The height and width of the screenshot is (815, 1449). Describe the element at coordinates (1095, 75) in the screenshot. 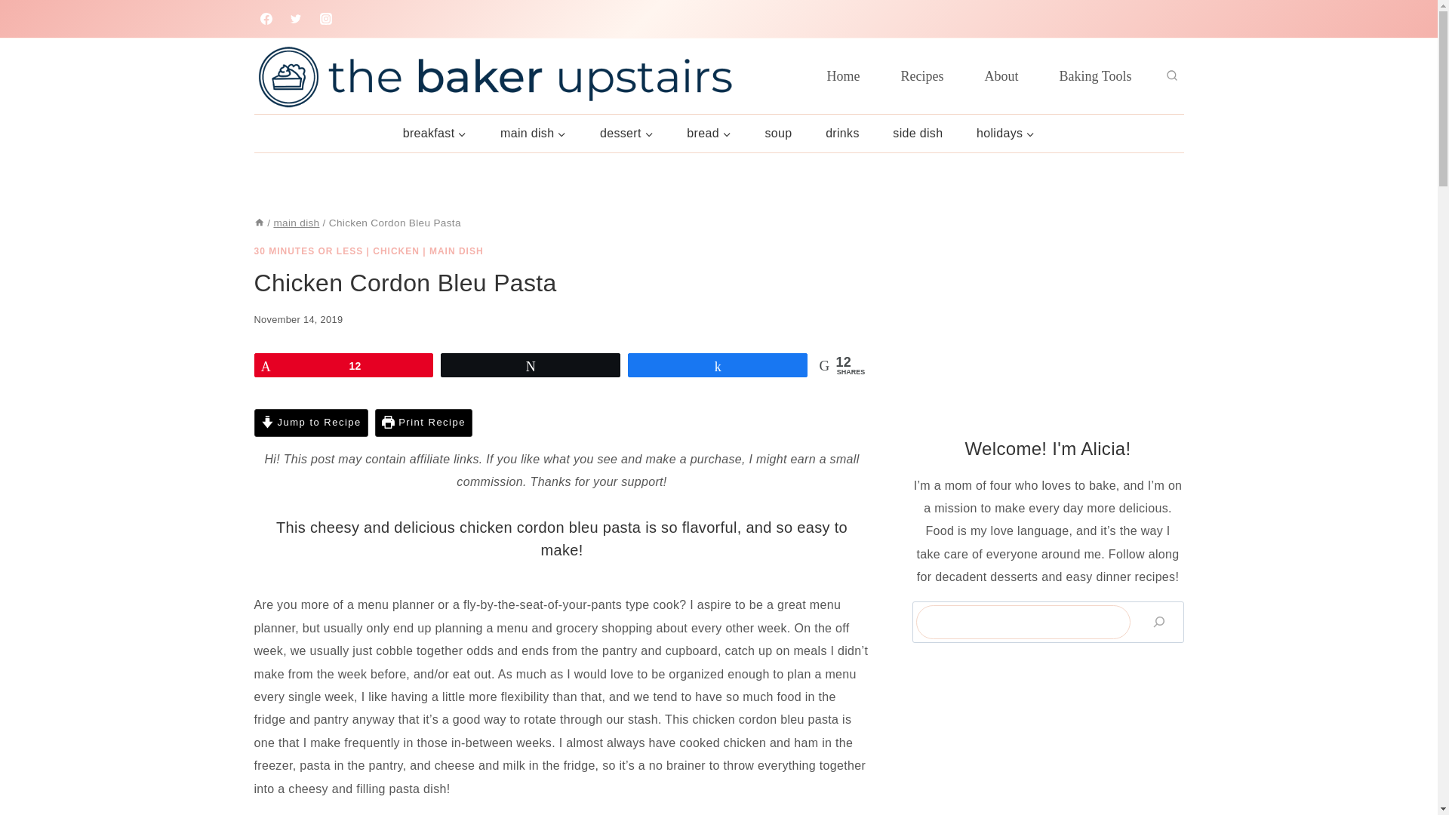

I see `Baking Tools` at that location.